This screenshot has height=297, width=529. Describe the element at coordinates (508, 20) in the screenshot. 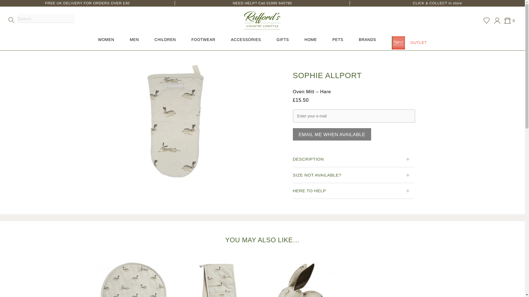

I see `0` at that location.